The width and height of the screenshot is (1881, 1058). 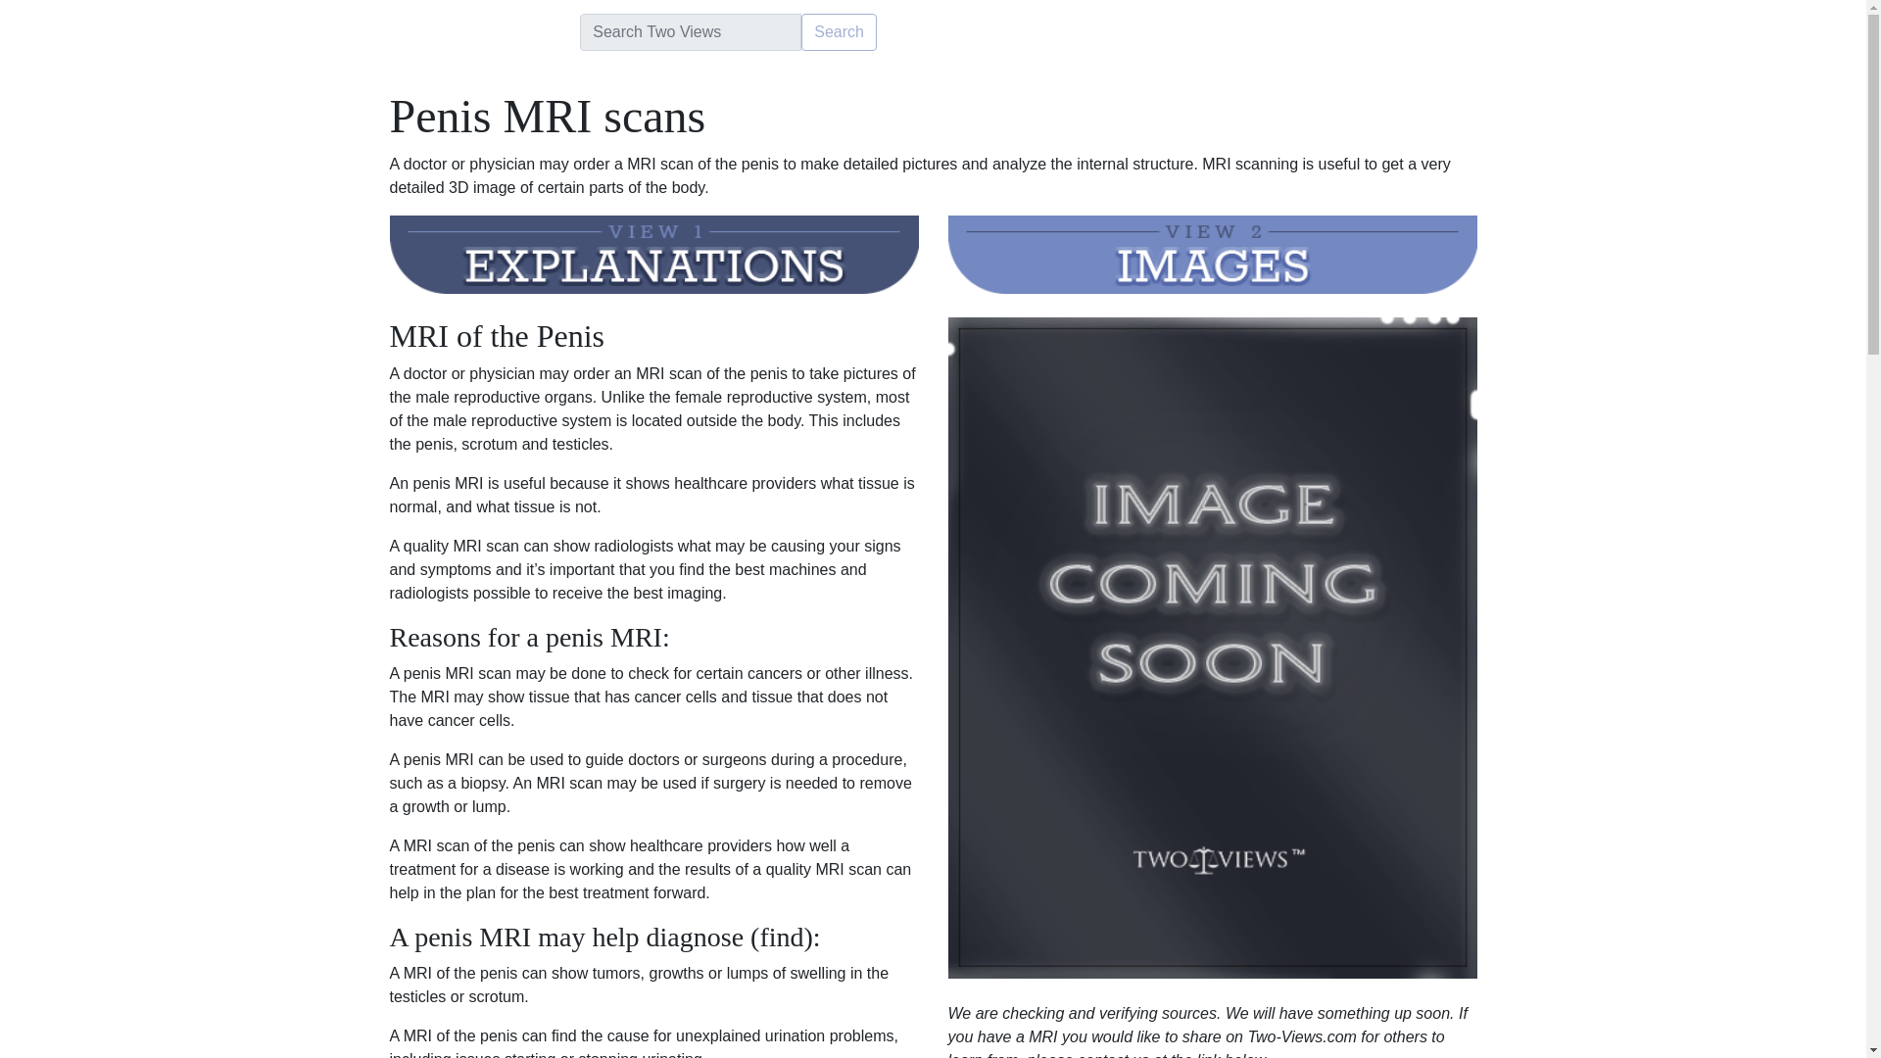 What do you see at coordinates (506, 31) in the screenshot?
I see `Medical Imaging` at bounding box center [506, 31].